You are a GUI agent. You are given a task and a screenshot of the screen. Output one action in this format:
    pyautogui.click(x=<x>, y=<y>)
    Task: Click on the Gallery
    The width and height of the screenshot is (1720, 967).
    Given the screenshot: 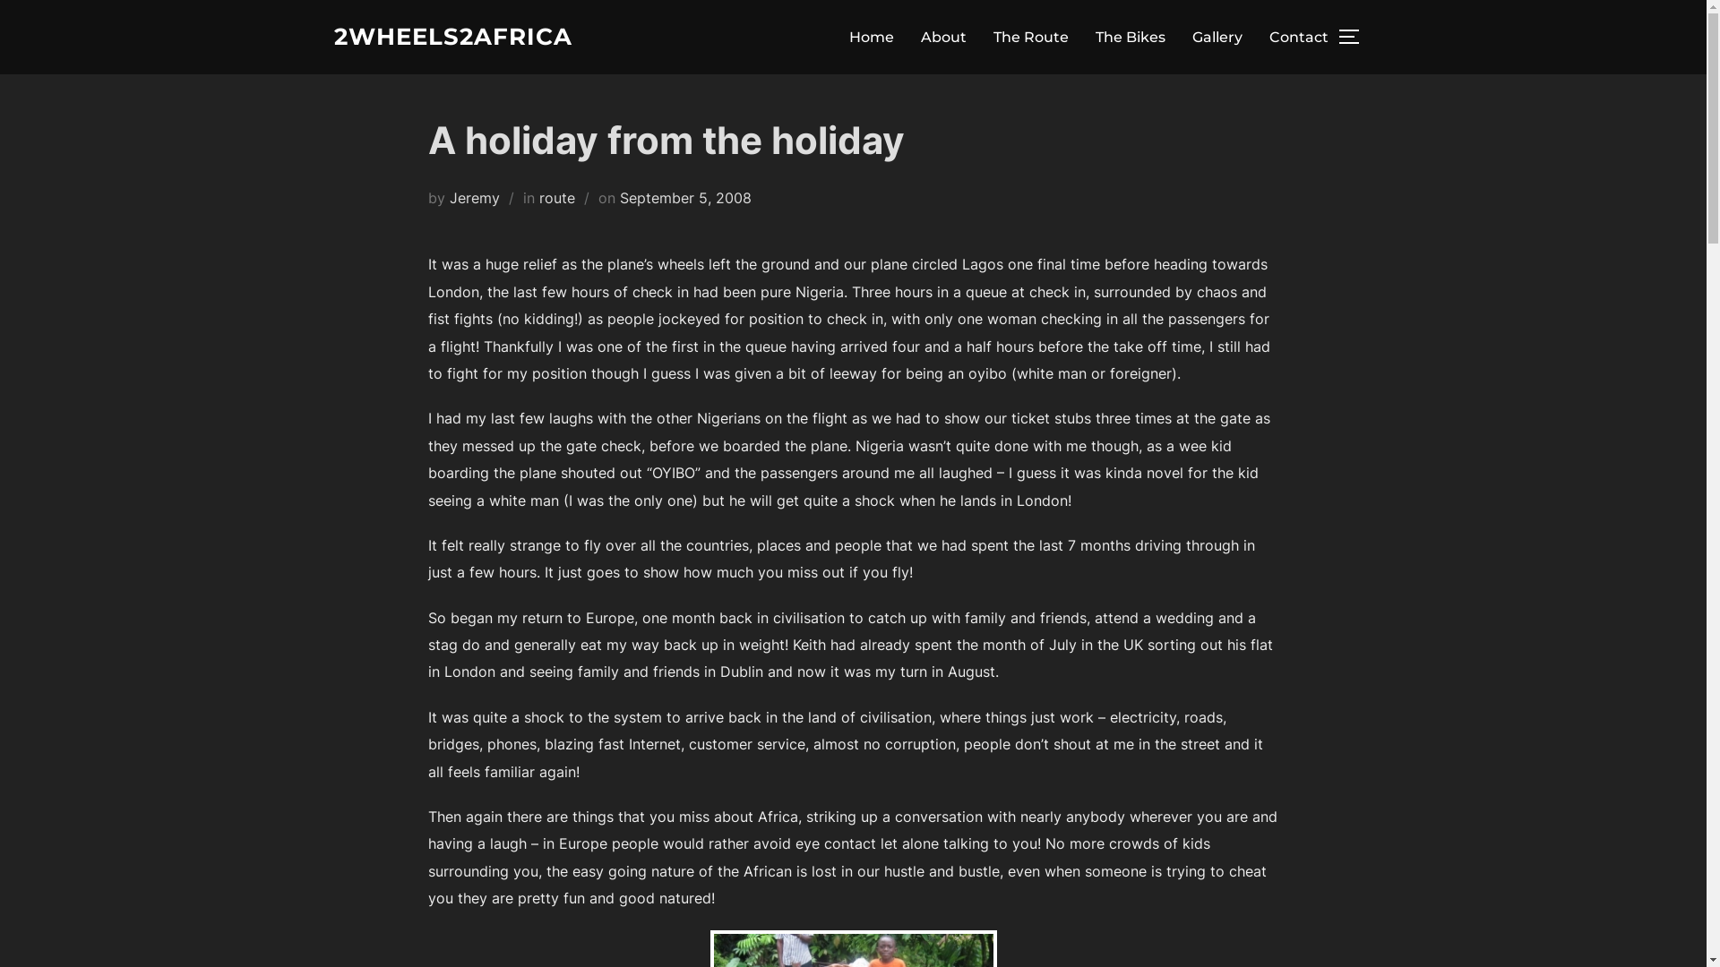 What is the action you would take?
    pyautogui.click(x=1217, y=37)
    